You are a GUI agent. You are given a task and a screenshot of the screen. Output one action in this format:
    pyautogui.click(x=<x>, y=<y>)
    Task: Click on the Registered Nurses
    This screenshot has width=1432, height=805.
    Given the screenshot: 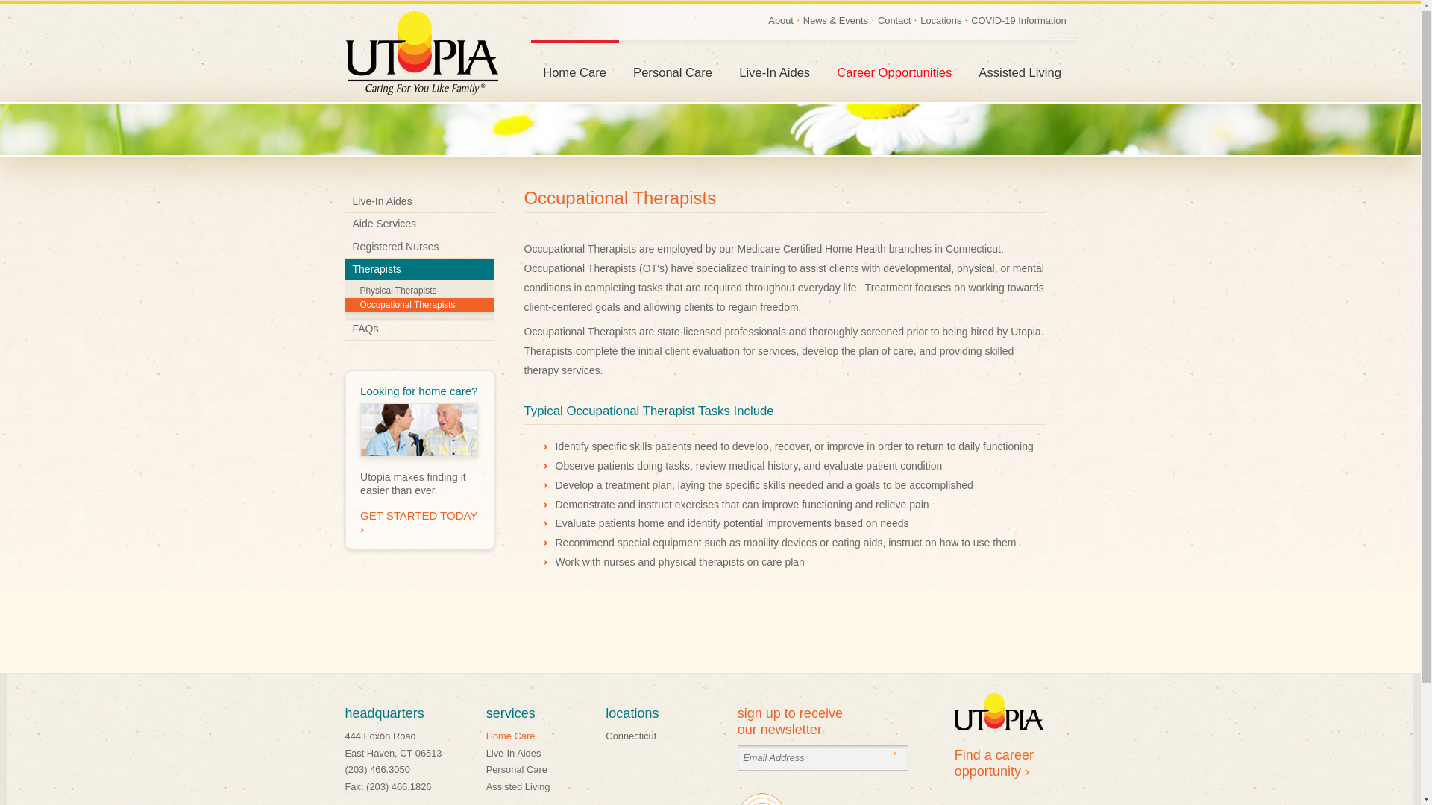 What is the action you would take?
    pyautogui.click(x=419, y=247)
    